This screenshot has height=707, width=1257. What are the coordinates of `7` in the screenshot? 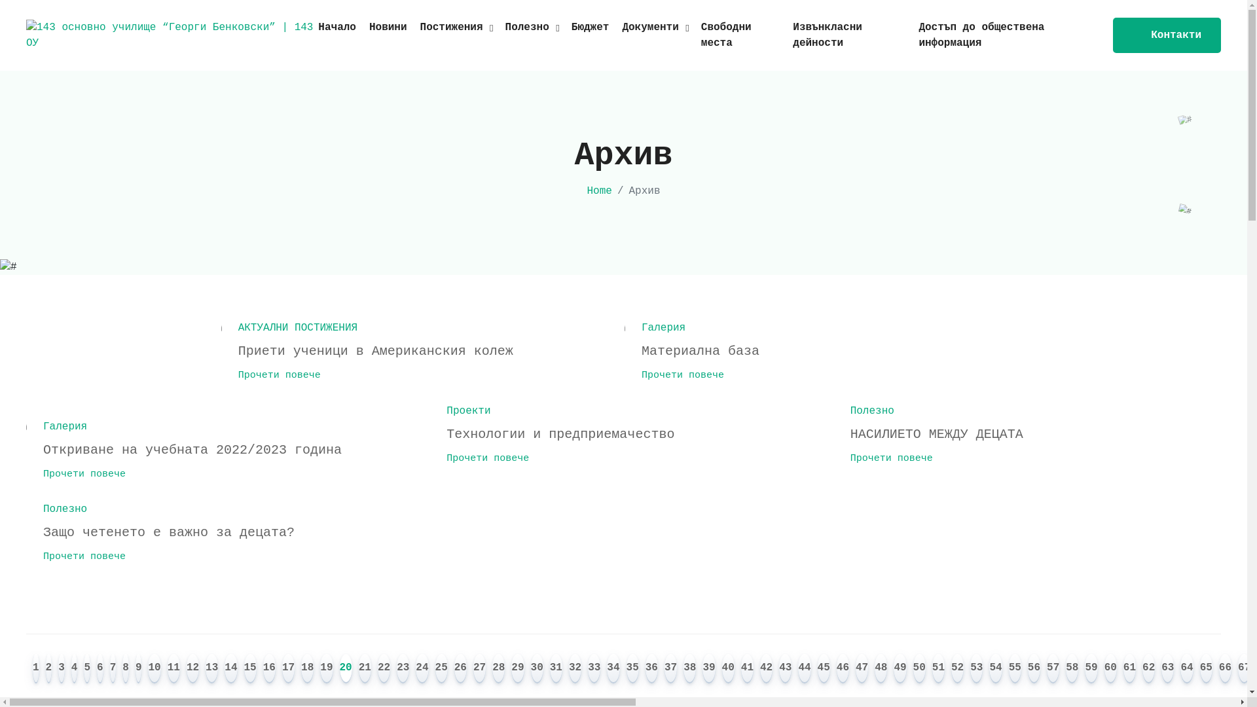 It's located at (113, 669).